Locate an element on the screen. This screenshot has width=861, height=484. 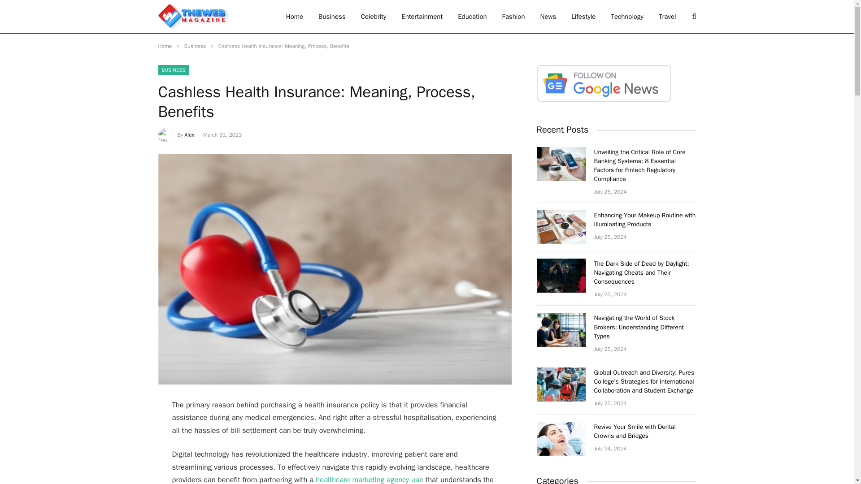
Travel is located at coordinates (667, 17).